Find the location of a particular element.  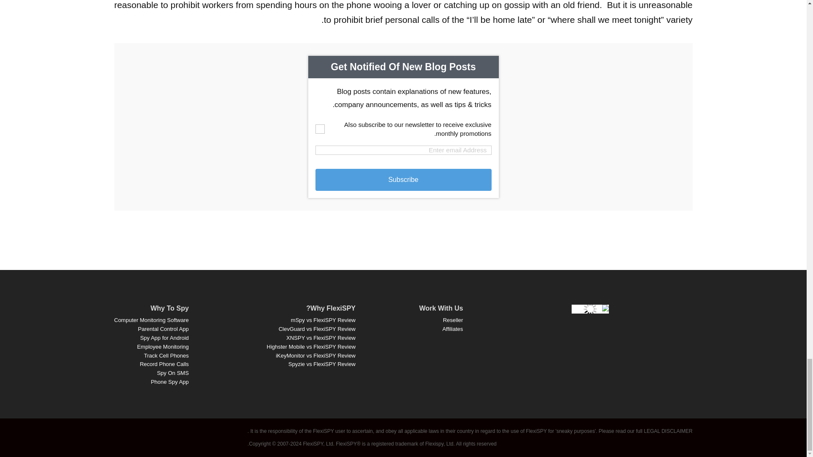

Phone Spy App is located at coordinates (169, 382).